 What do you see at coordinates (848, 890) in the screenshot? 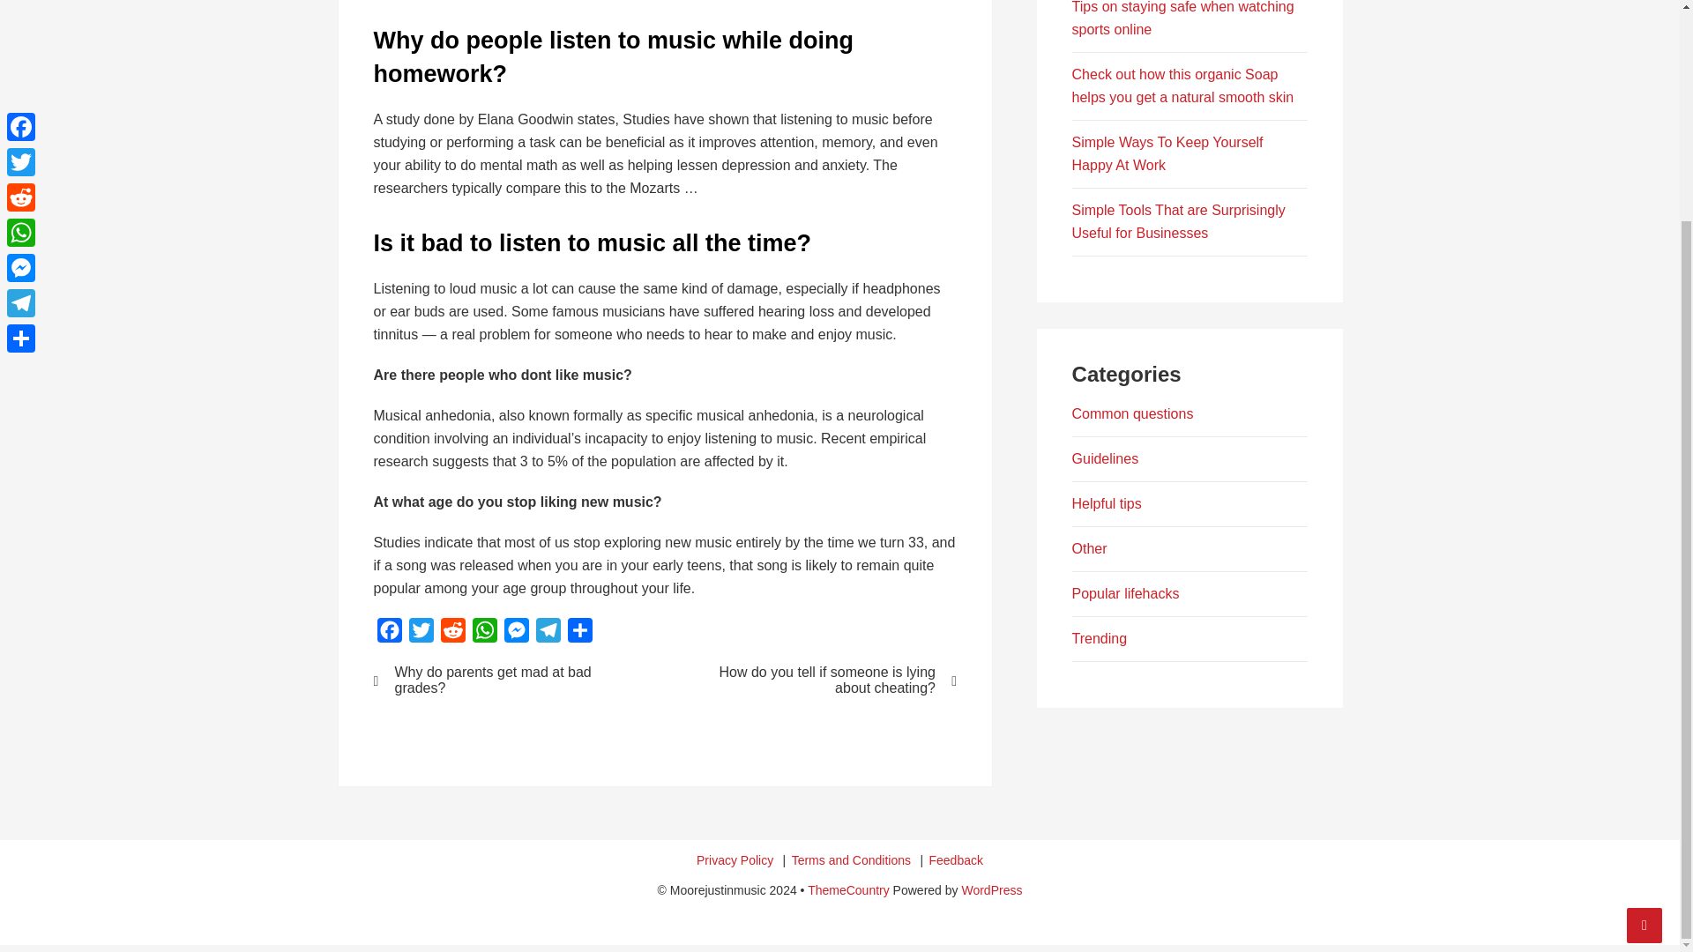
I see `ThemeCountry` at bounding box center [848, 890].